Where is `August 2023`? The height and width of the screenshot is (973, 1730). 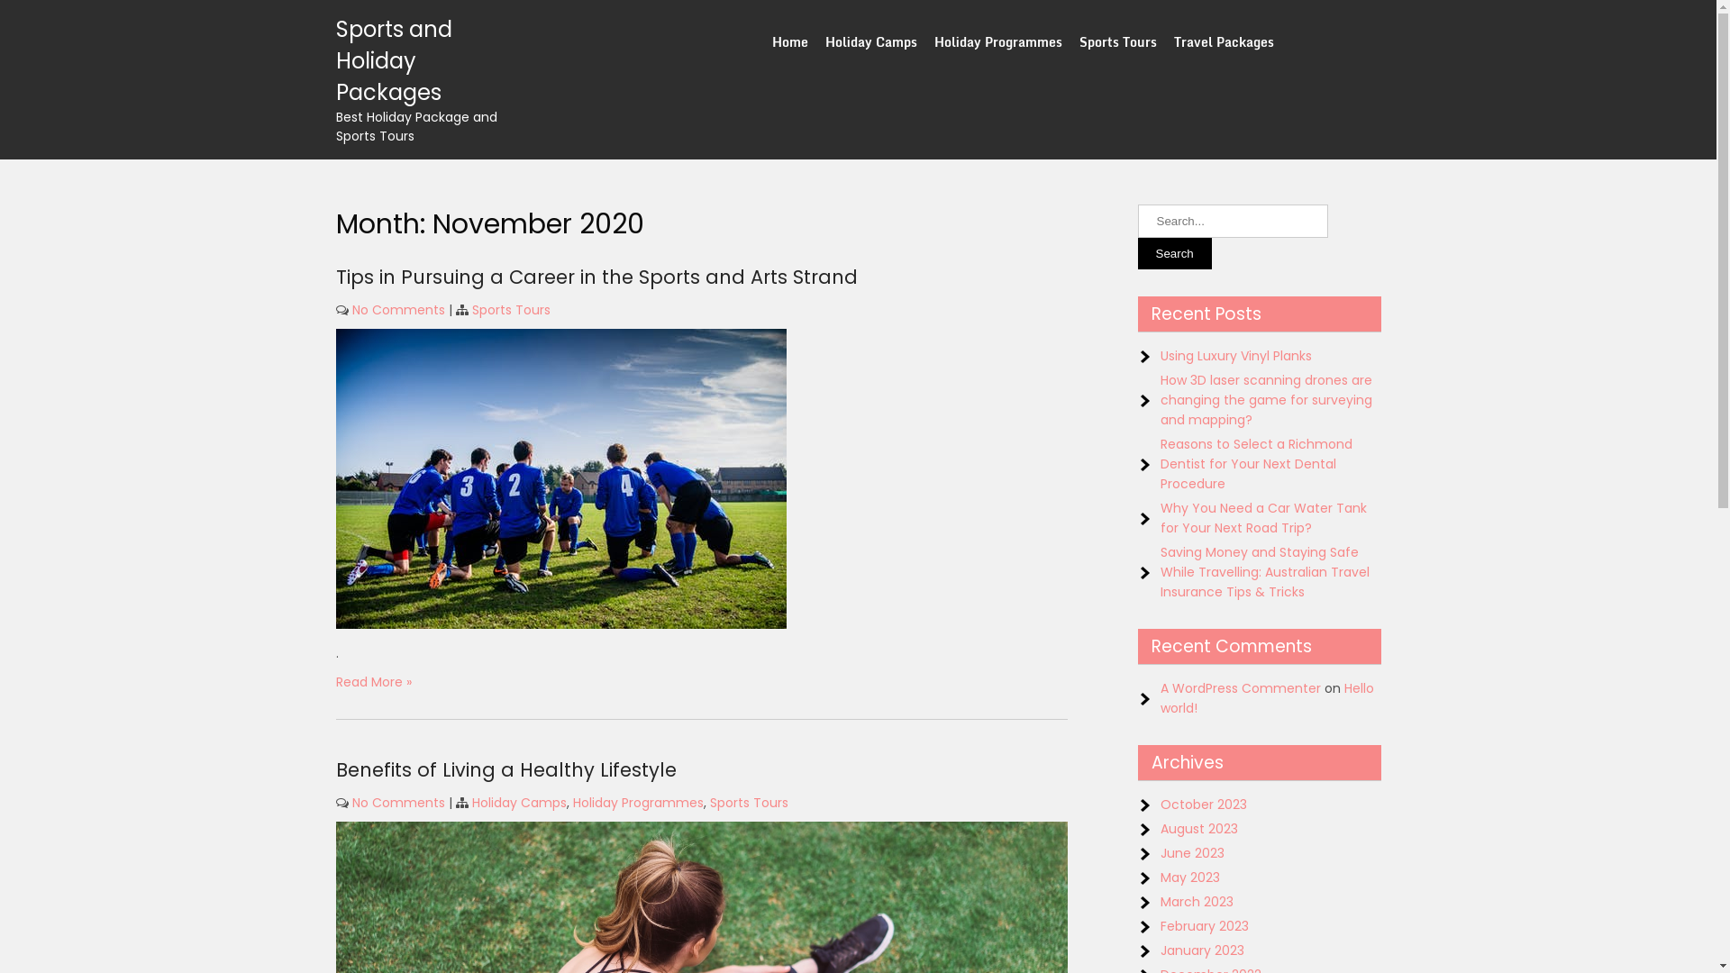 August 2023 is located at coordinates (1199, 829).